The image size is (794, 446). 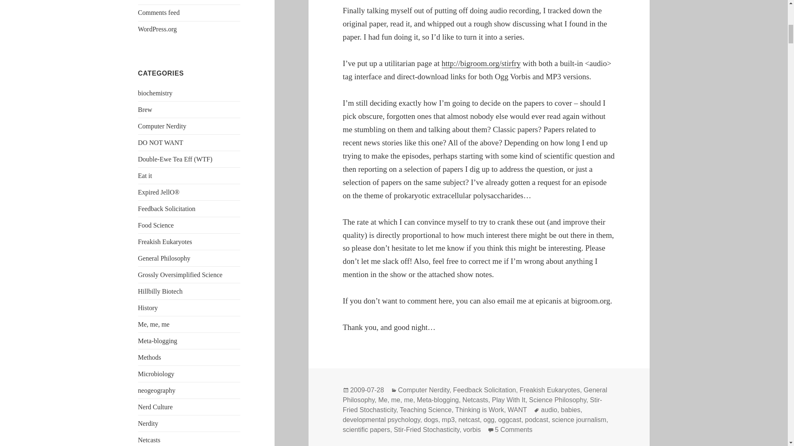 What do you see at coordinates (164, 258) in the screenshot?
I see `General Philosophy` at bounding box center [164, 258].